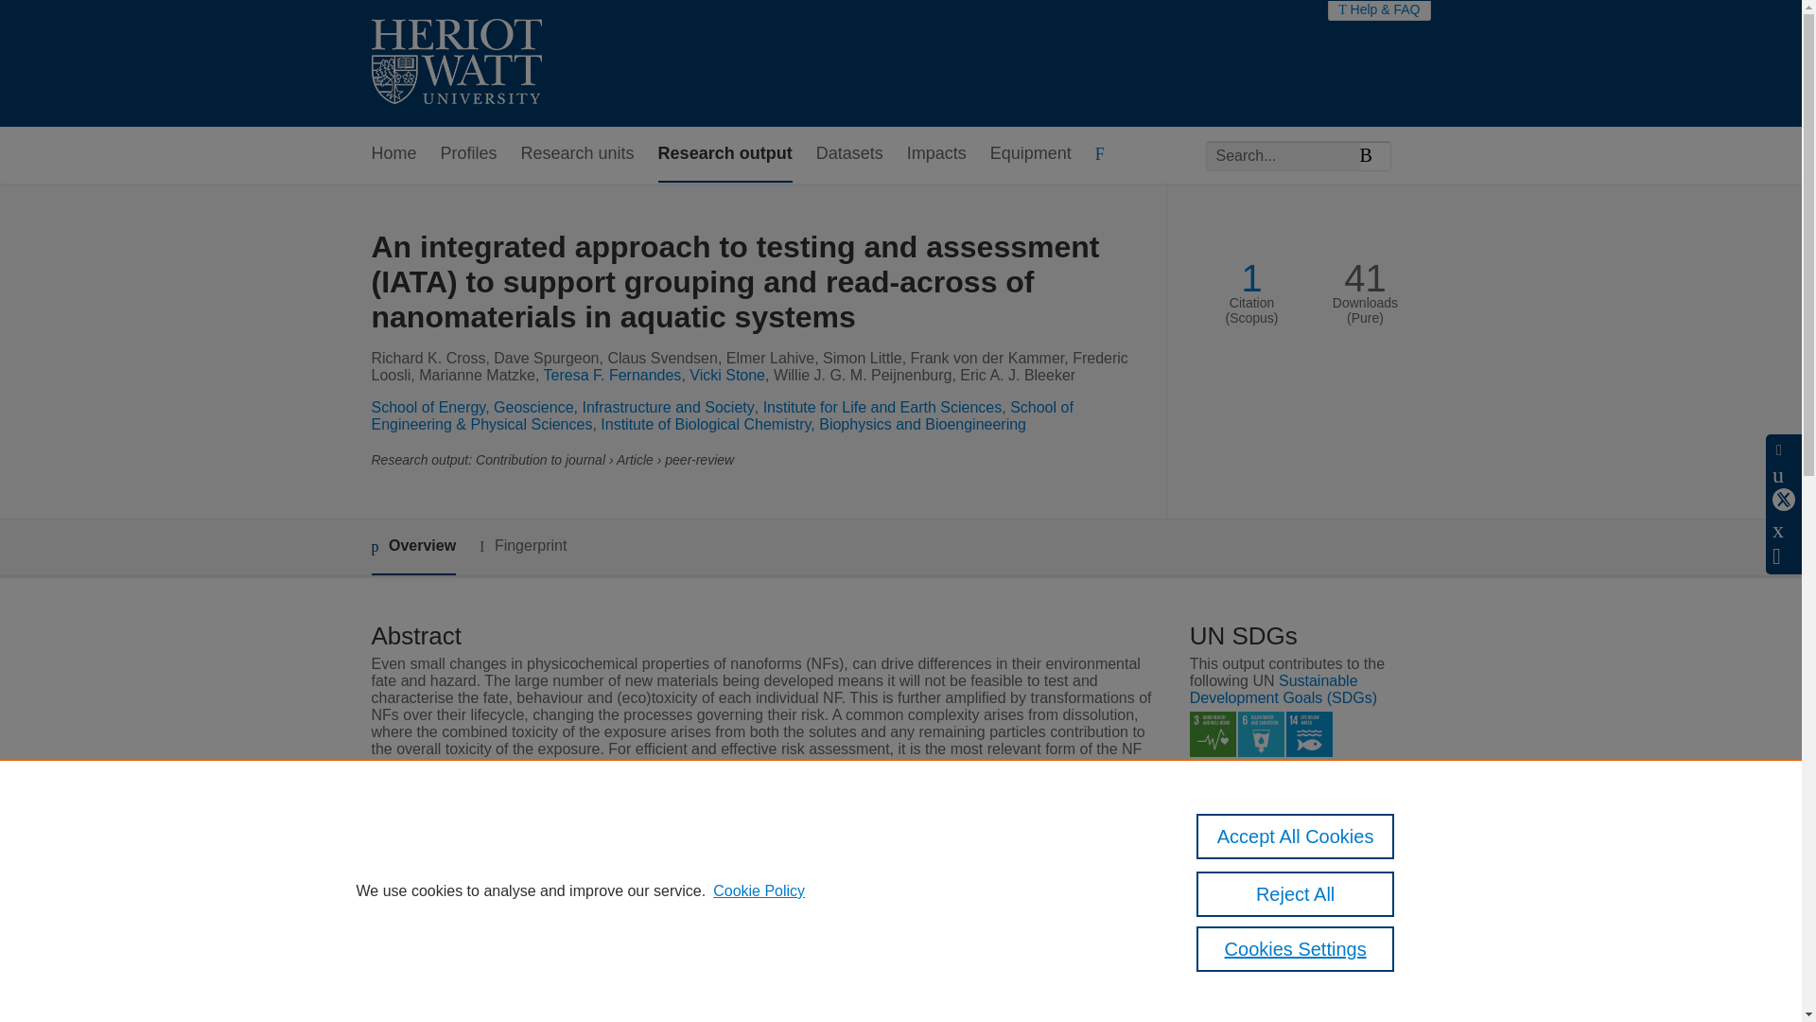 The width and height of the screenshot is (1816, 1022). What do you see at coordinates (1303, 997) in the screenshot?
I see `Link to publication in Scopus` at bounding box center [1303, 997].